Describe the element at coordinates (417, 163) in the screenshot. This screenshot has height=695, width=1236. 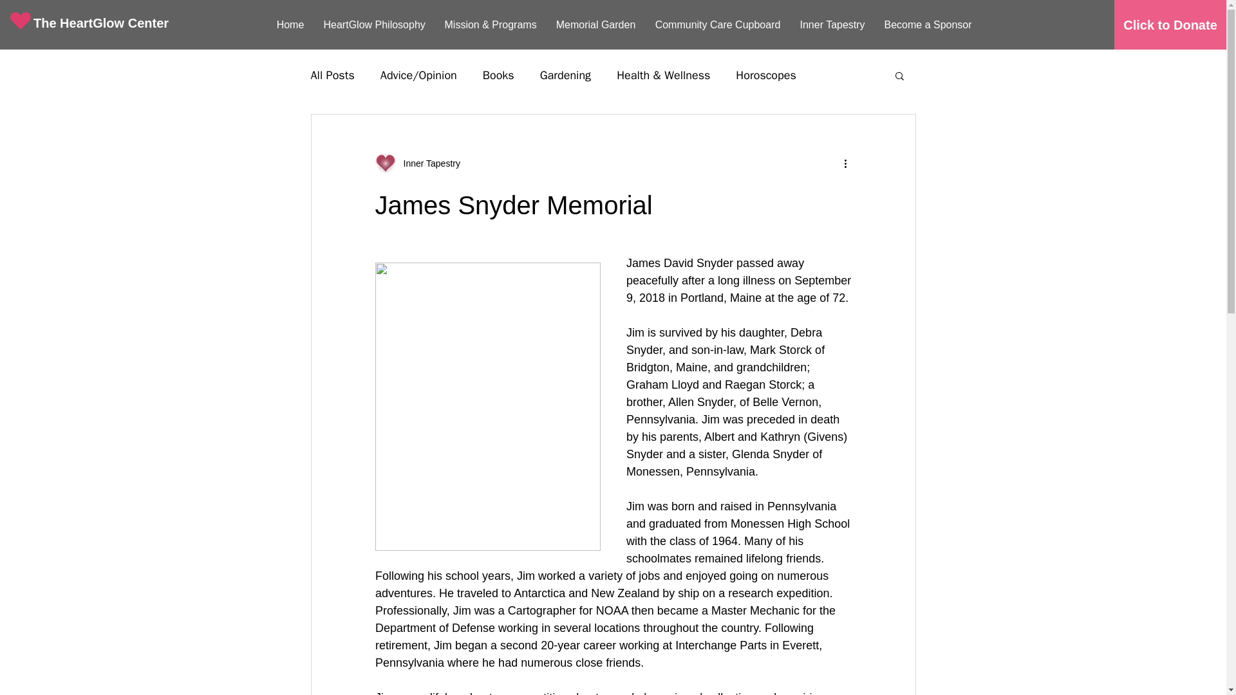
I see `Inner Tapestry` at that location.